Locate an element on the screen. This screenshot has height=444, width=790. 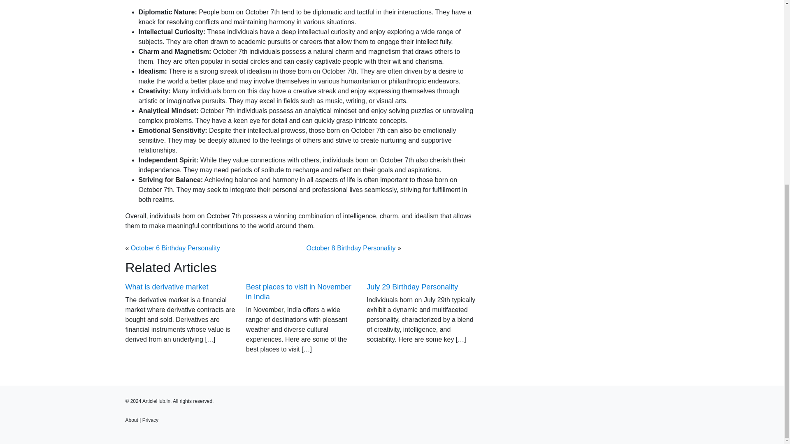
About is located at coordinates (131, 420).